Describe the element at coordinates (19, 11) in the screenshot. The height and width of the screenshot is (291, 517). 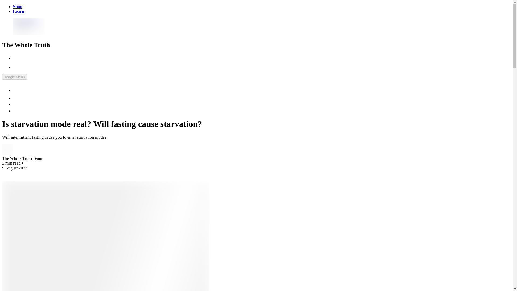
I see `Learn` at that location.